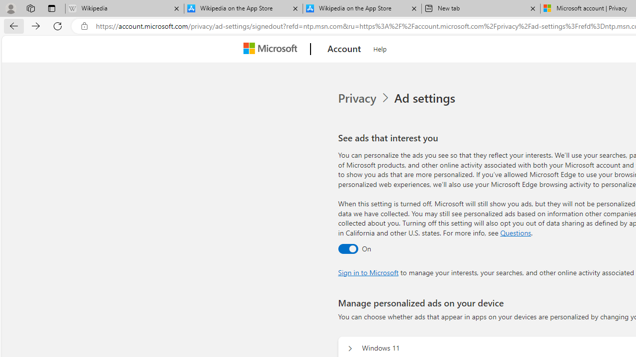  What do you see at coordinates (12, 26) in the screenshot?
I see `Back` at bounding box center [12, 26].